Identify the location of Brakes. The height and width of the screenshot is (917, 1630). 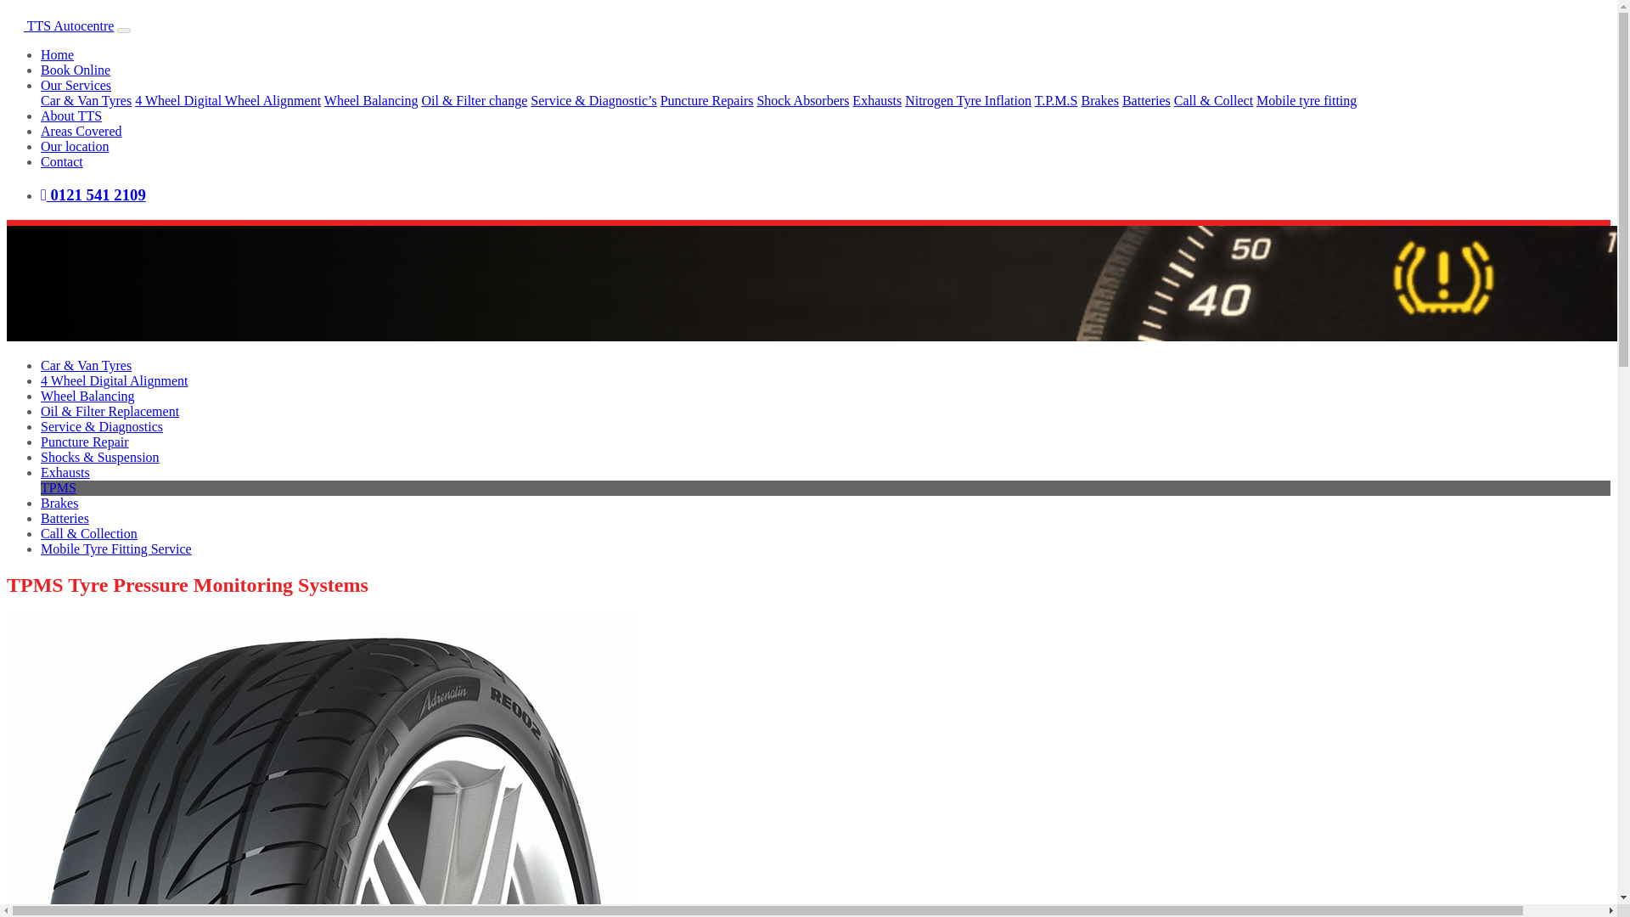
(59, 503).